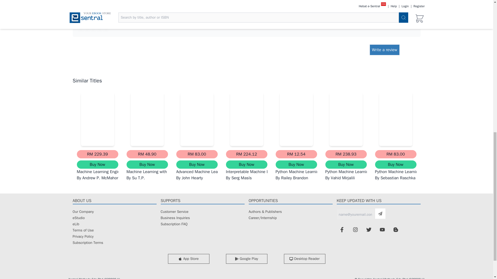 Image resolution: width=497 pixels, height=279 pixels. I want to click on RM 83.00, so click(197, 154).